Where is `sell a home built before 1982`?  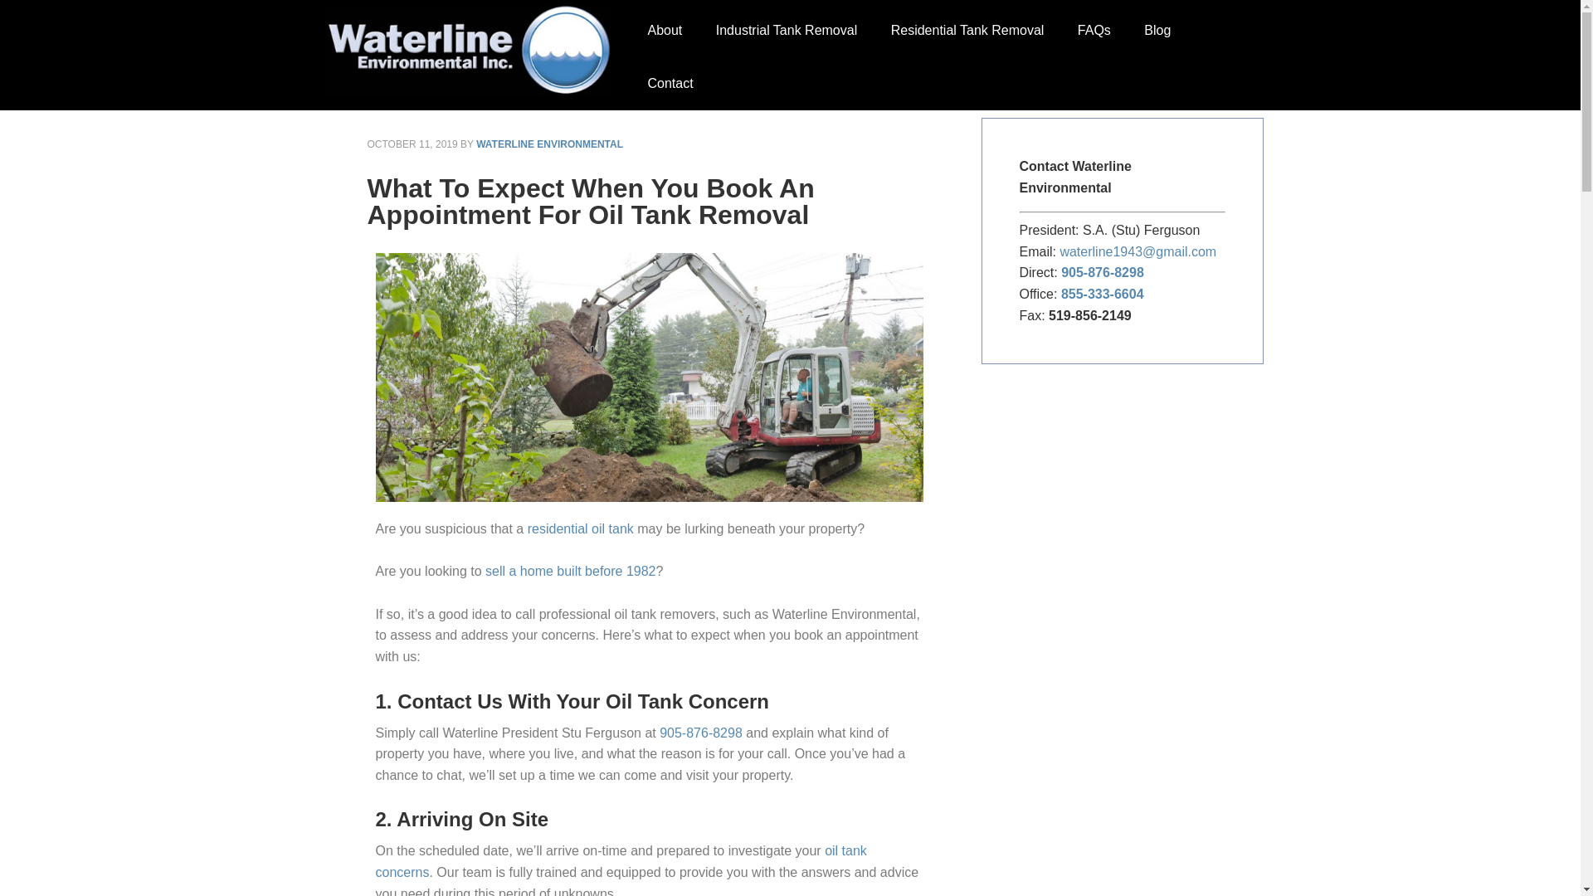 sell a home built before 1982 is located at coordinates (570, 571).